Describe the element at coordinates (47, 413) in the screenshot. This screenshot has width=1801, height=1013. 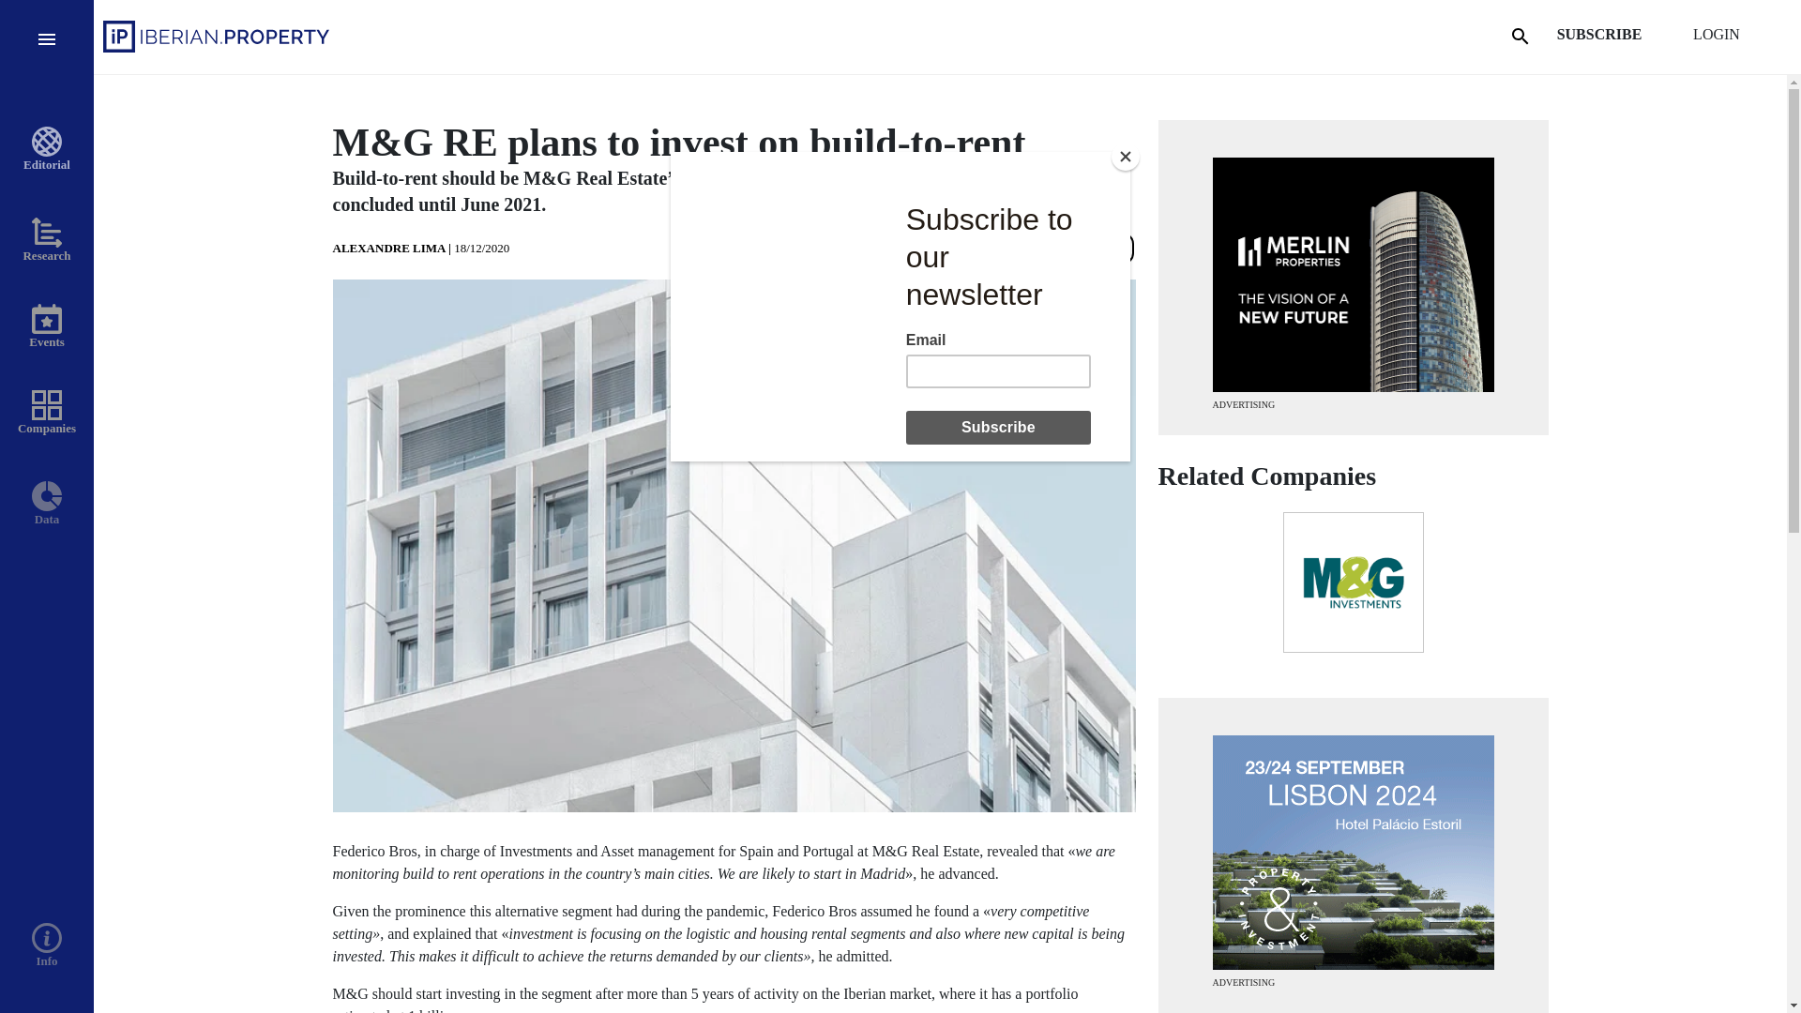
I see `Companies` at that location.